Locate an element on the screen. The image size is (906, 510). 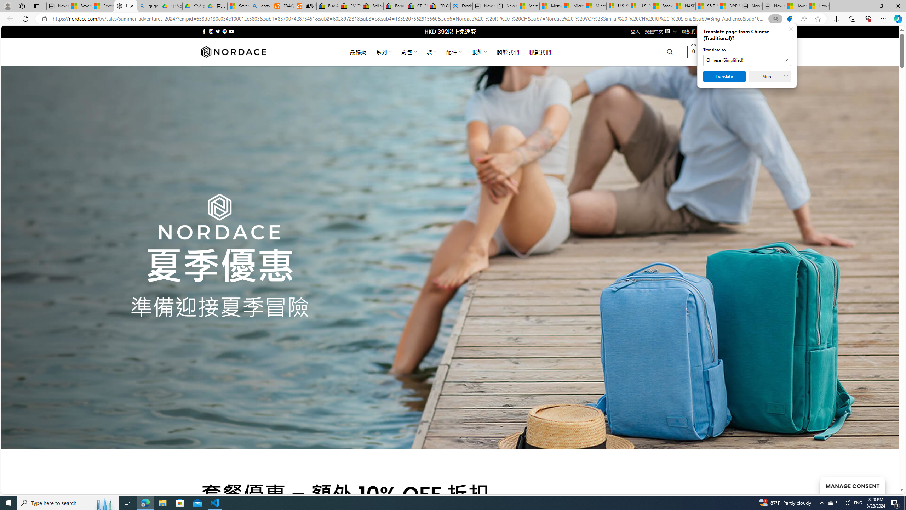
View site information is located at coordinates (44, 19).